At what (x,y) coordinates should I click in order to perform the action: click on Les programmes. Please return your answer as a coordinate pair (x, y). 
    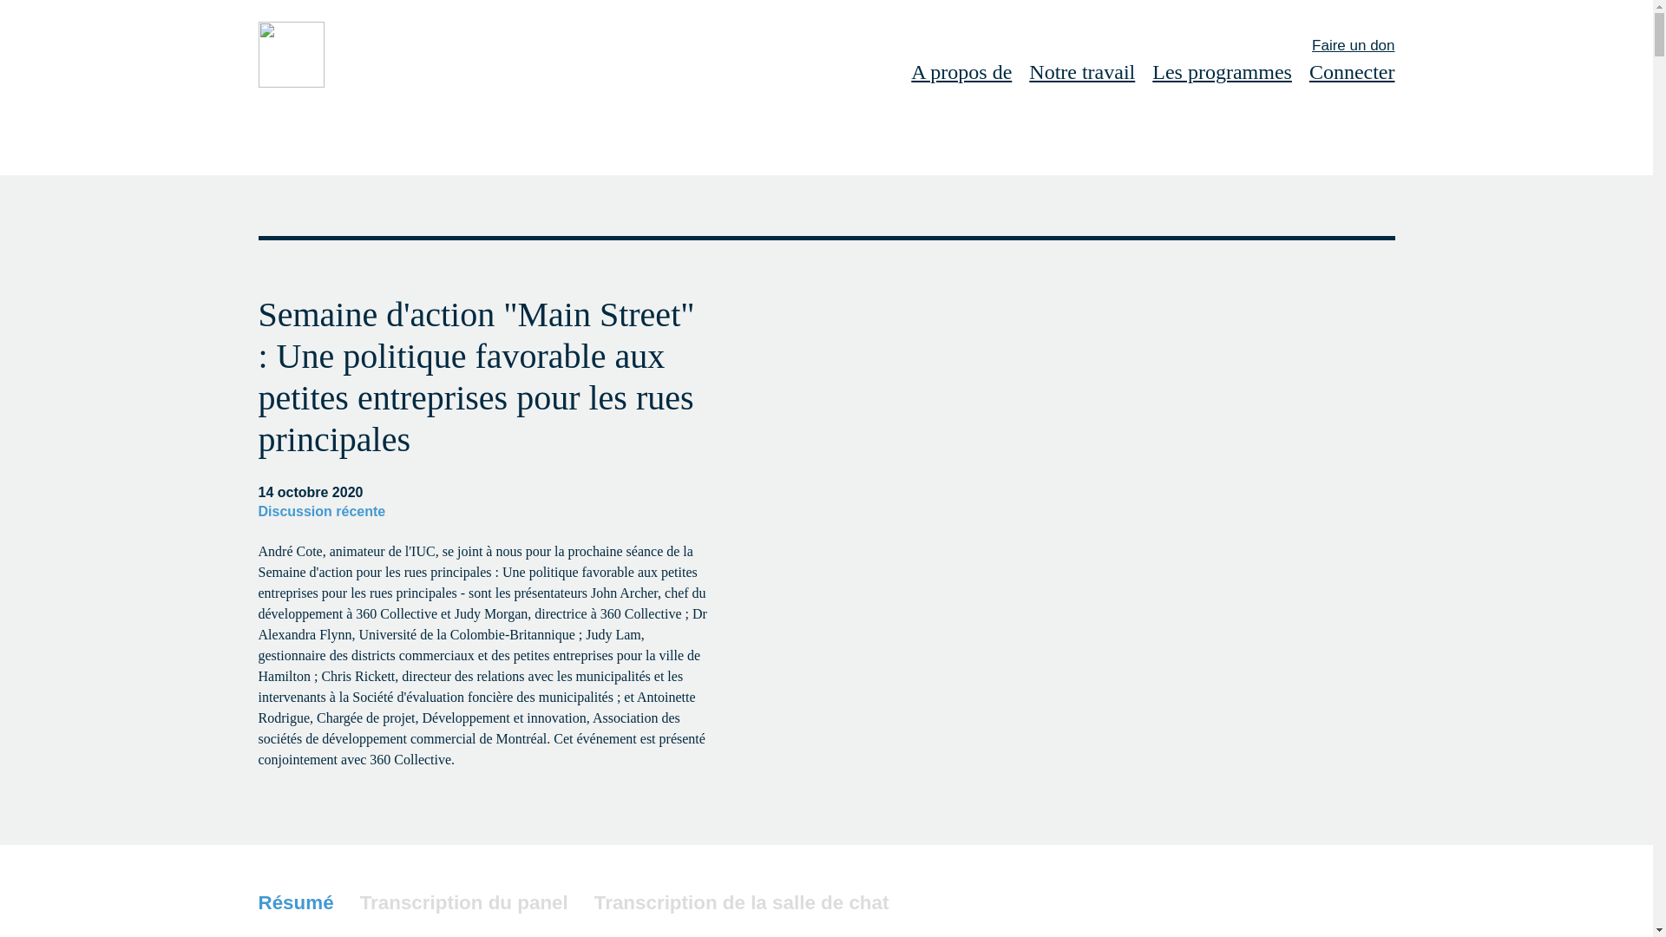
    Looking at the image, I should click on (1222, 73).